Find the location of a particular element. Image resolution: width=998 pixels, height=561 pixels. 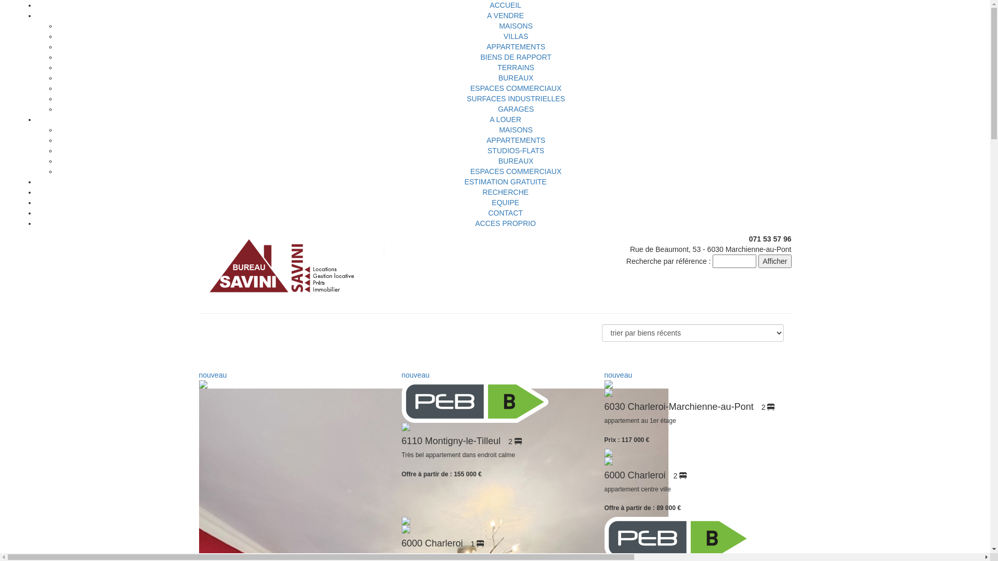

EQUIPE is located at coordinates (505, 203).